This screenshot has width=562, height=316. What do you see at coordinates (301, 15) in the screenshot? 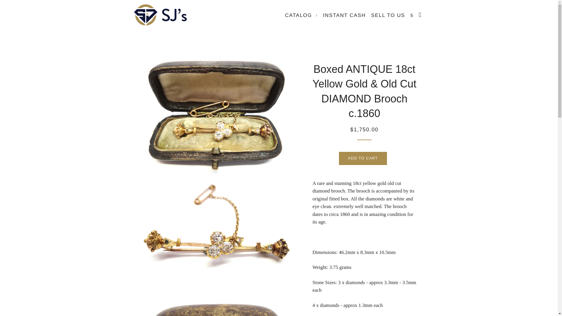
I see `CATALOG` at bounding box center [301, 15].